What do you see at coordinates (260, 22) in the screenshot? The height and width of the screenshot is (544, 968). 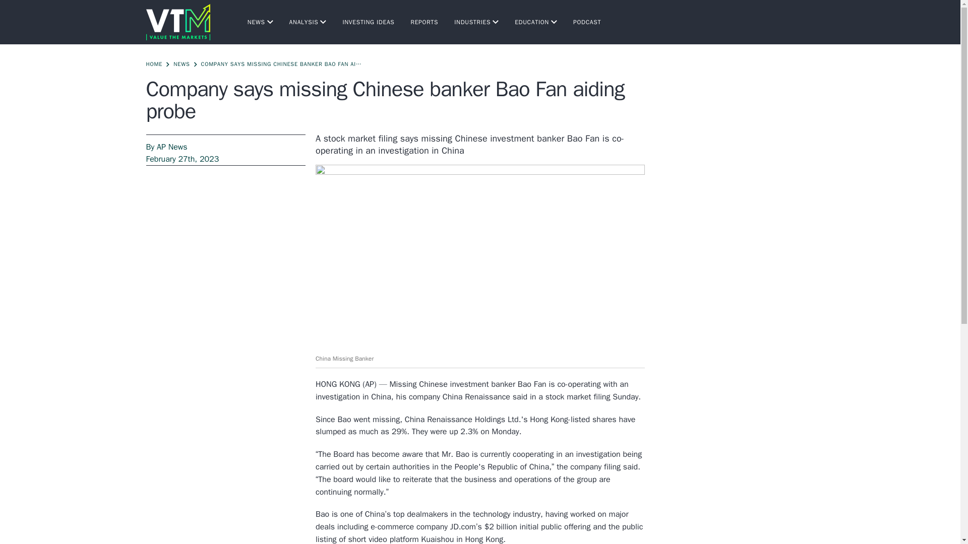 I see `NEWS` at bounding box center [260, 22].